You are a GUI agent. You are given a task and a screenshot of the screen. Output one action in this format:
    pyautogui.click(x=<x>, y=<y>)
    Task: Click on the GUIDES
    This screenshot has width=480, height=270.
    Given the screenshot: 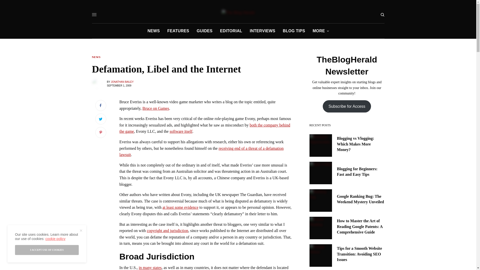 What is the action you would take?
    pyautogui.click(x=204, y=31)
    